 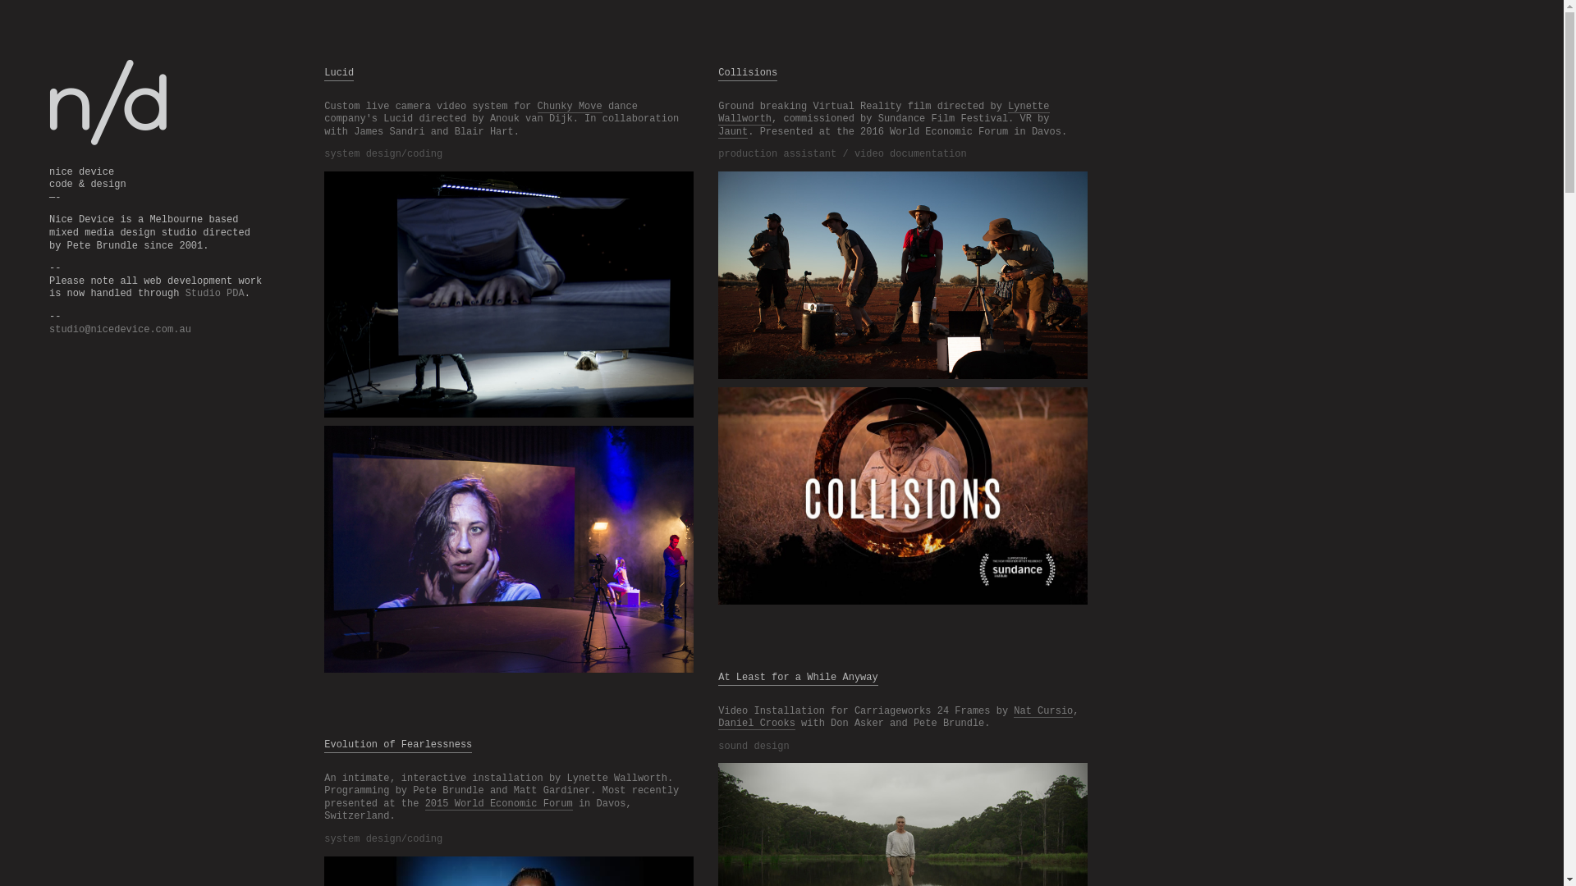 I want to click on Chunky Move, so click(x=570, y=107).